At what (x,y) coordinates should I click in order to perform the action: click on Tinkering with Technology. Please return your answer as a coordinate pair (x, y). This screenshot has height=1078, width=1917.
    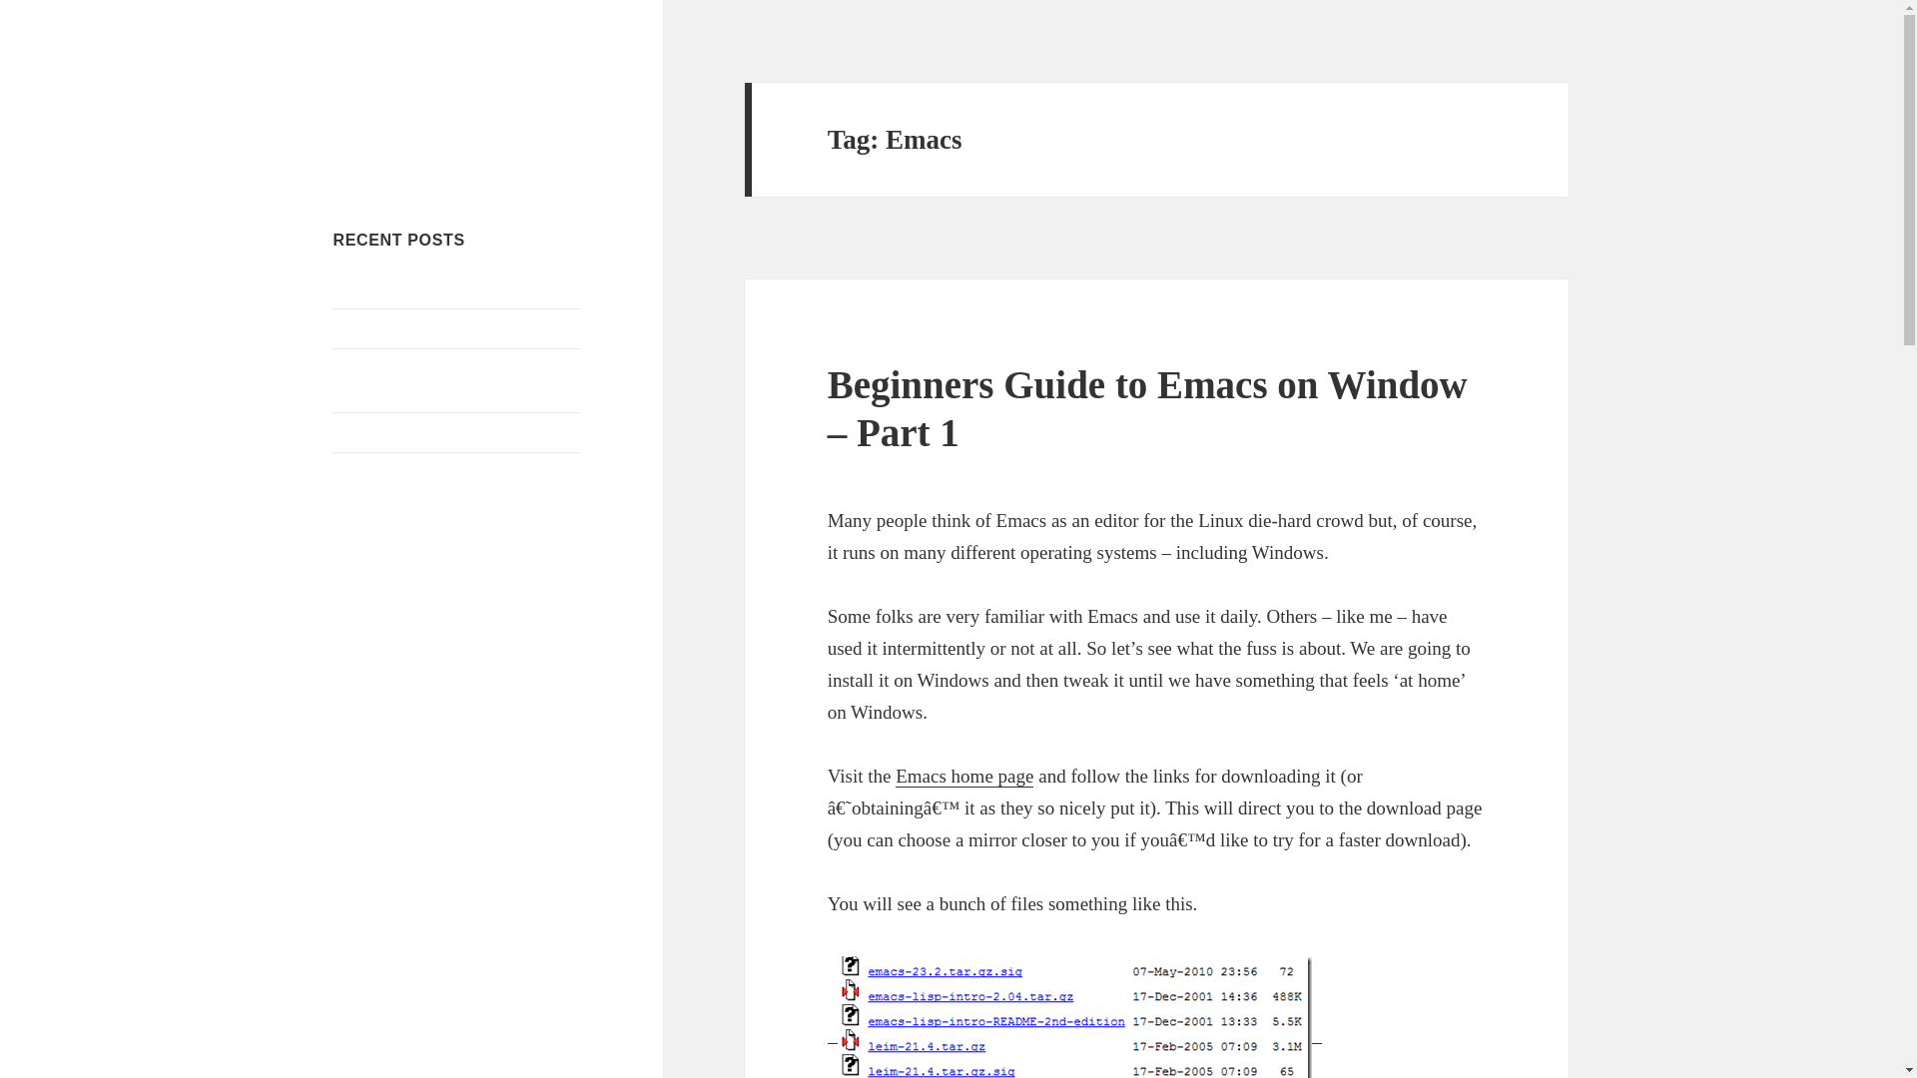
    Looking at the image, I should click on (424, 114).